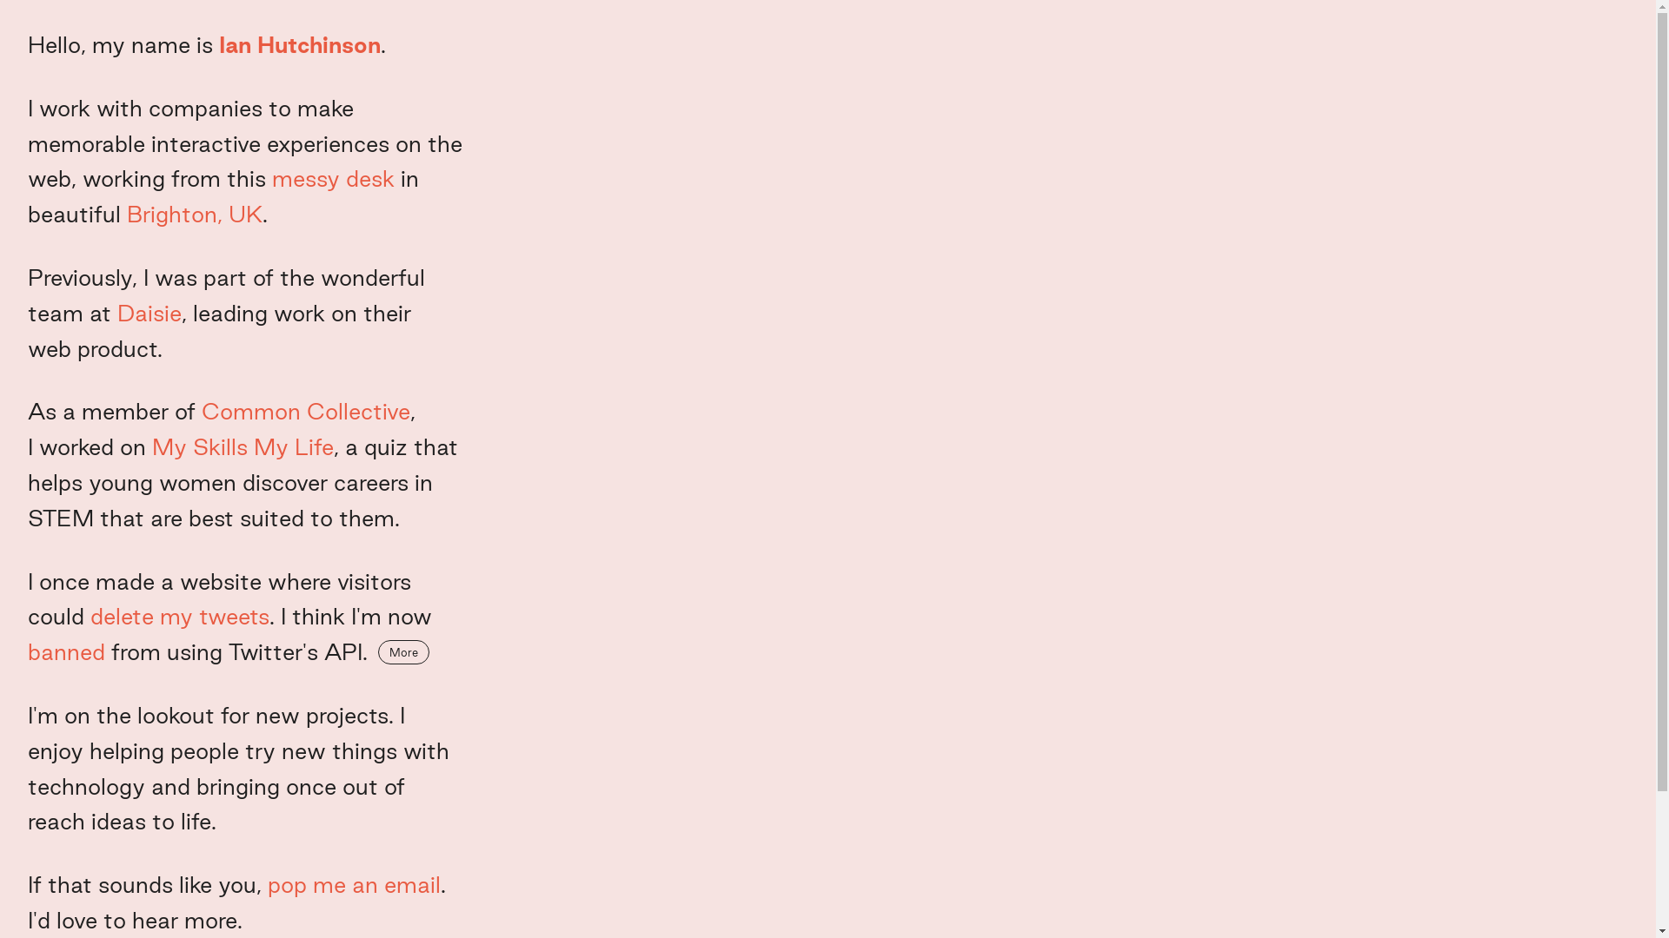 The width and height of the screenshot is (1669, 938). Describe the element at coordinates (403, 652) in the screenshot. I see `More` at that location.